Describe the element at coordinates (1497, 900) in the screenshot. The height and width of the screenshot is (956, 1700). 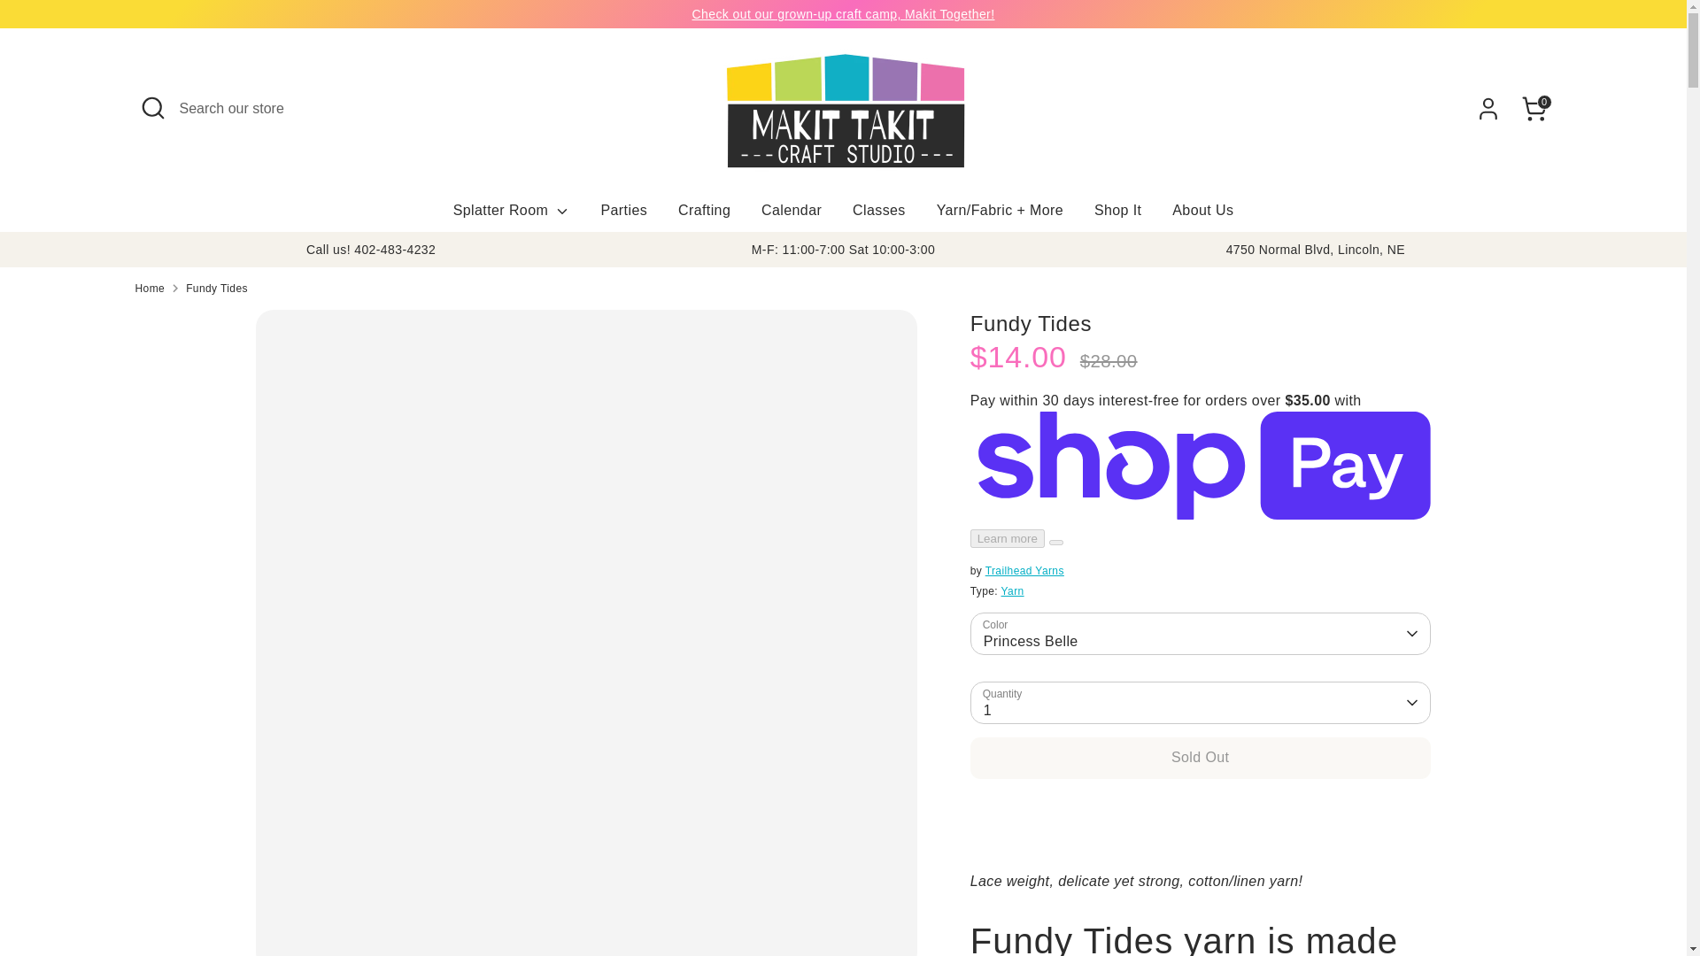
I see `Venmo` at that location.